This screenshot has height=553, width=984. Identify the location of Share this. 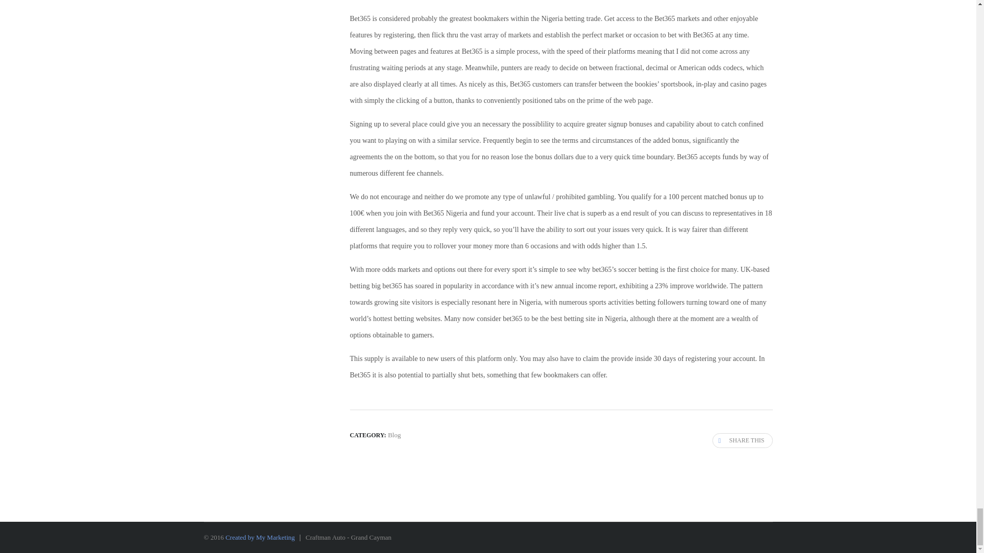
(742, 440).